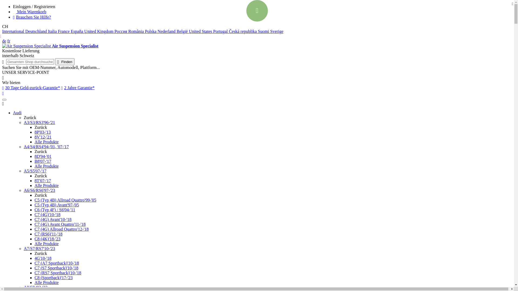 Image resolution: width=518 pixels, height=291 pixels. I want to click on 8T'07-'17, so click(43, 181).